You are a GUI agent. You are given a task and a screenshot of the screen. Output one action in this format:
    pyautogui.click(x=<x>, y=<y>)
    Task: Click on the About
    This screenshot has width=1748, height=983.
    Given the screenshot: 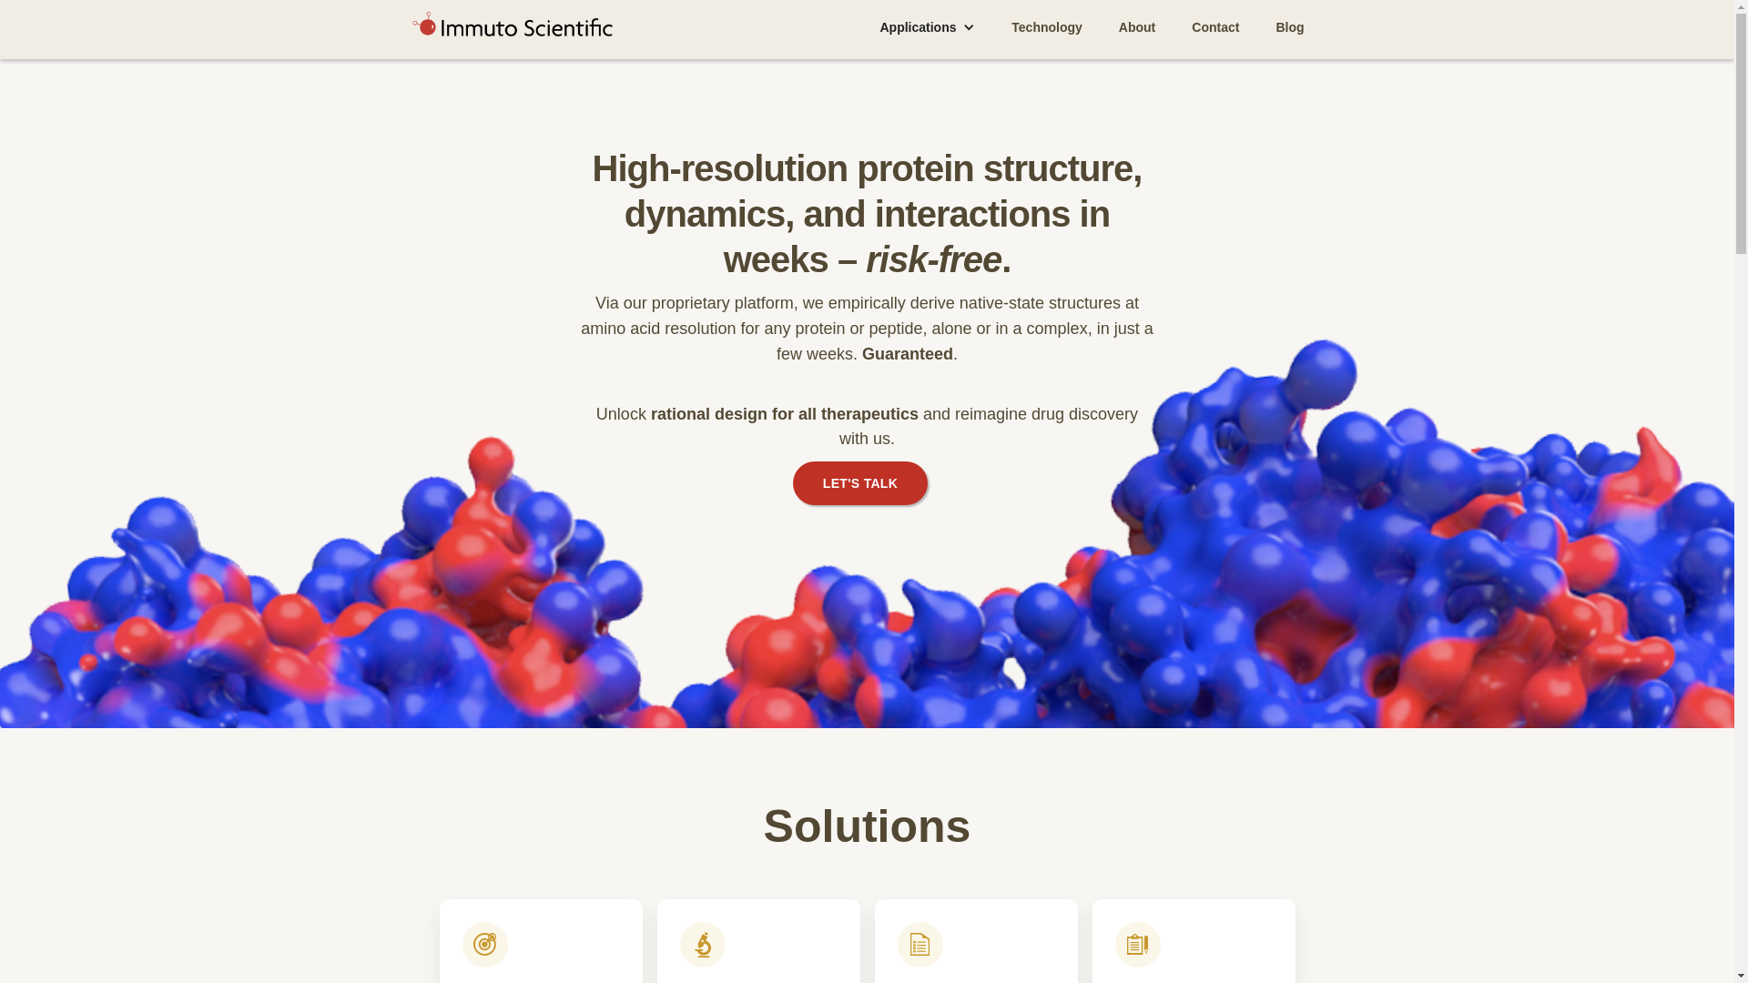 What is the action you would take?
    pyautogui.click(x=1136, y=27)
    